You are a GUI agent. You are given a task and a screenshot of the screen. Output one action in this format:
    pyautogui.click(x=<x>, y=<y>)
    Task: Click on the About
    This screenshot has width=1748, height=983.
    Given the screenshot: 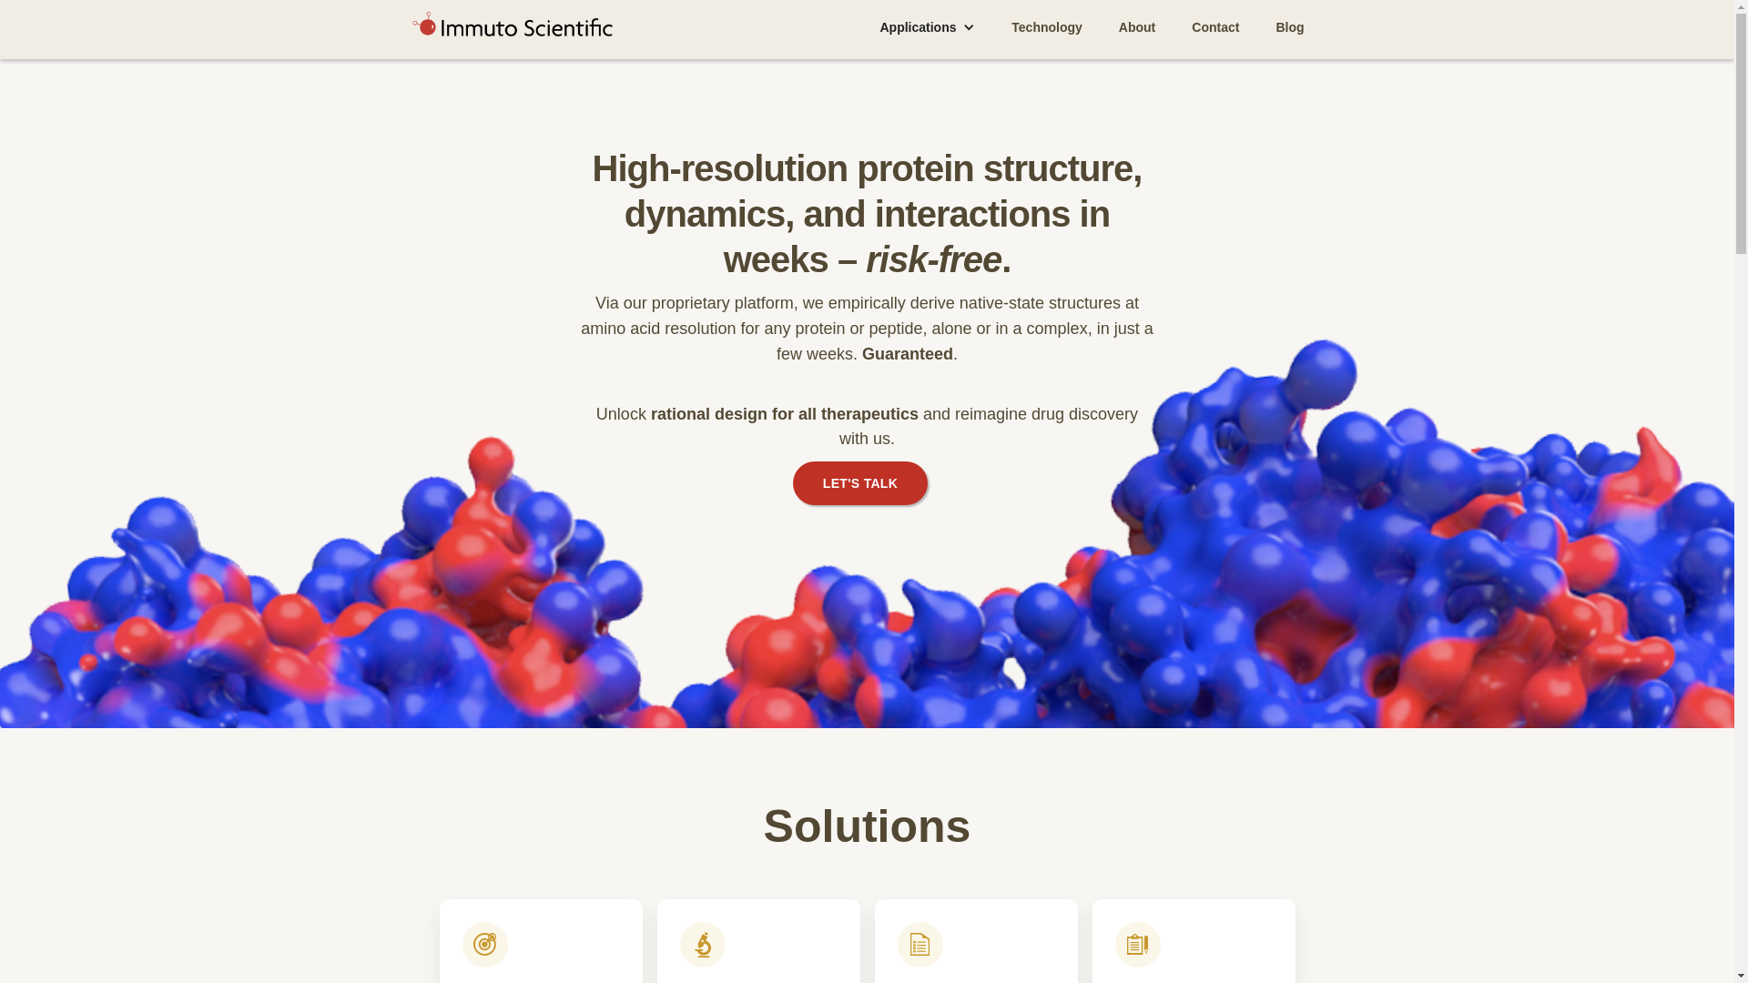 What is the action you would take?
    pyautogui.click(x=1136, y=27)
    